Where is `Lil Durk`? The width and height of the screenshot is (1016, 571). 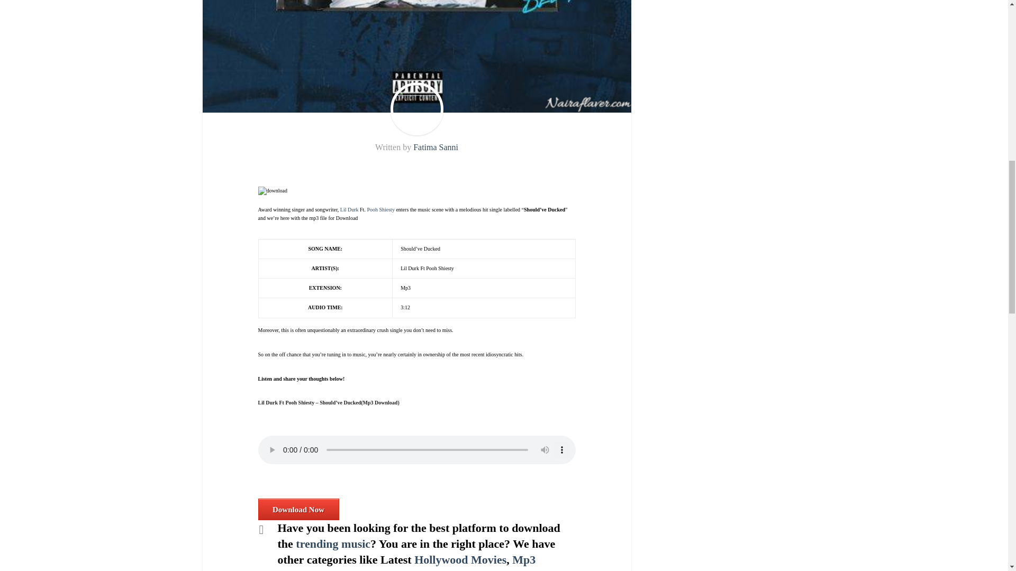 Lil Durk is located at coordinates (349, 209).